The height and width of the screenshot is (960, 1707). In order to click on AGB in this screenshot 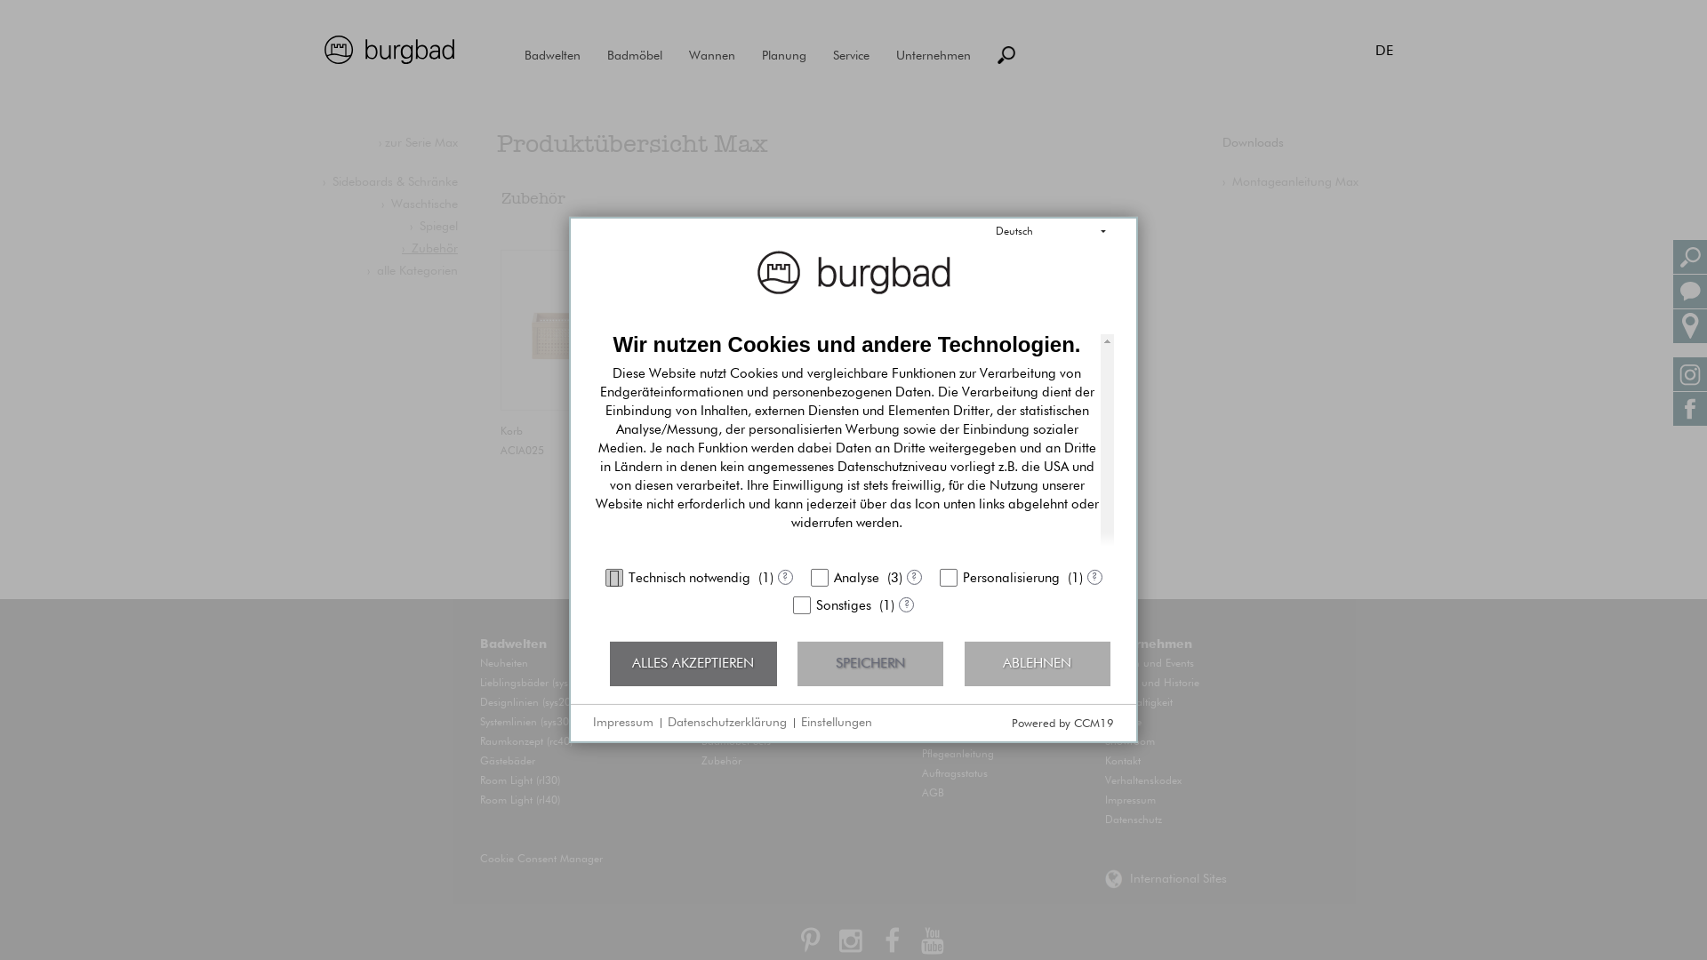, I will do `click(934, 794)`.